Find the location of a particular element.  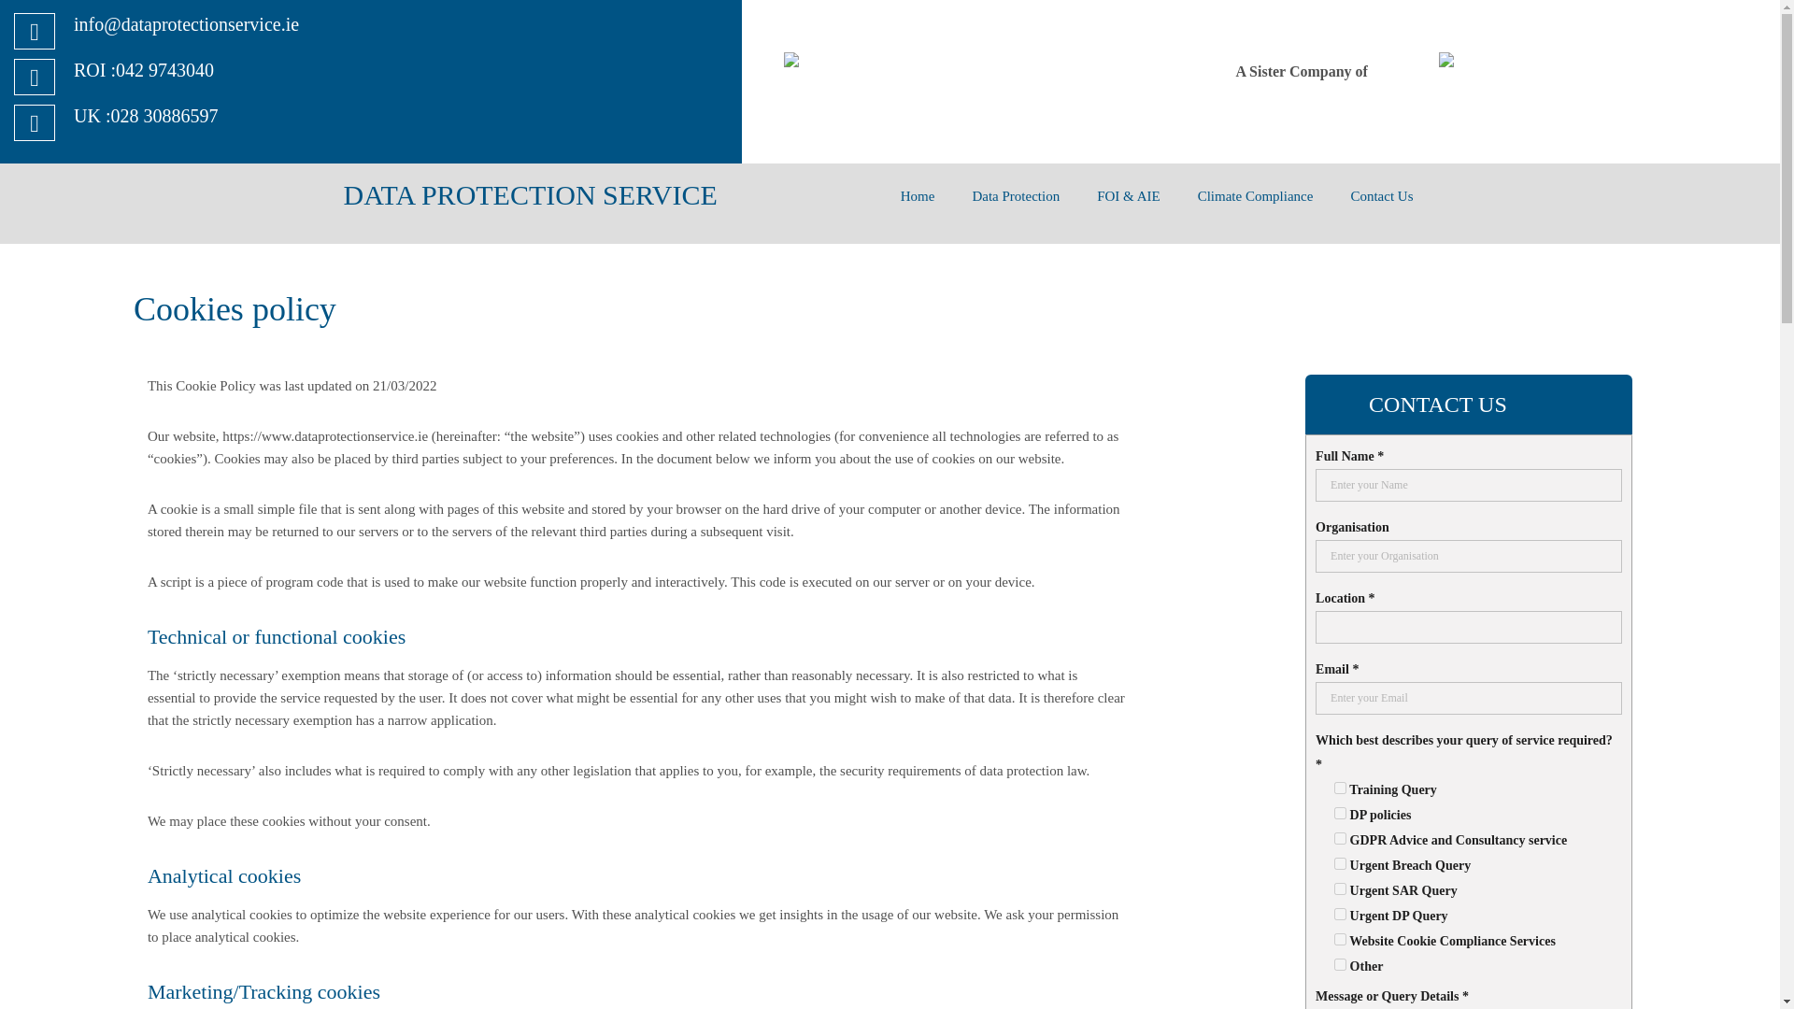

Urgent DP Query is located at coordinates (1340, 914).